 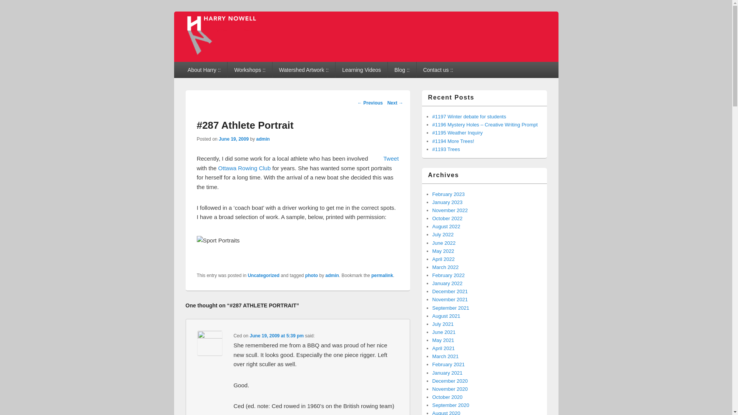 What do you see at coordinates (304, 70) in the screenshot?
I see `Watershed Artwork ::` at bounding box center [304, 70].